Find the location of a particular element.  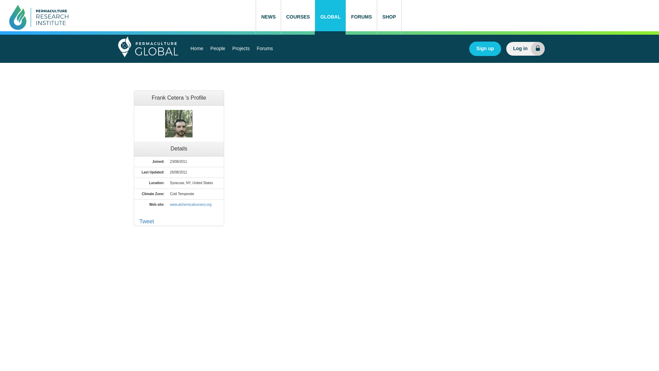

Sign up is located at coordinates (485, 49).